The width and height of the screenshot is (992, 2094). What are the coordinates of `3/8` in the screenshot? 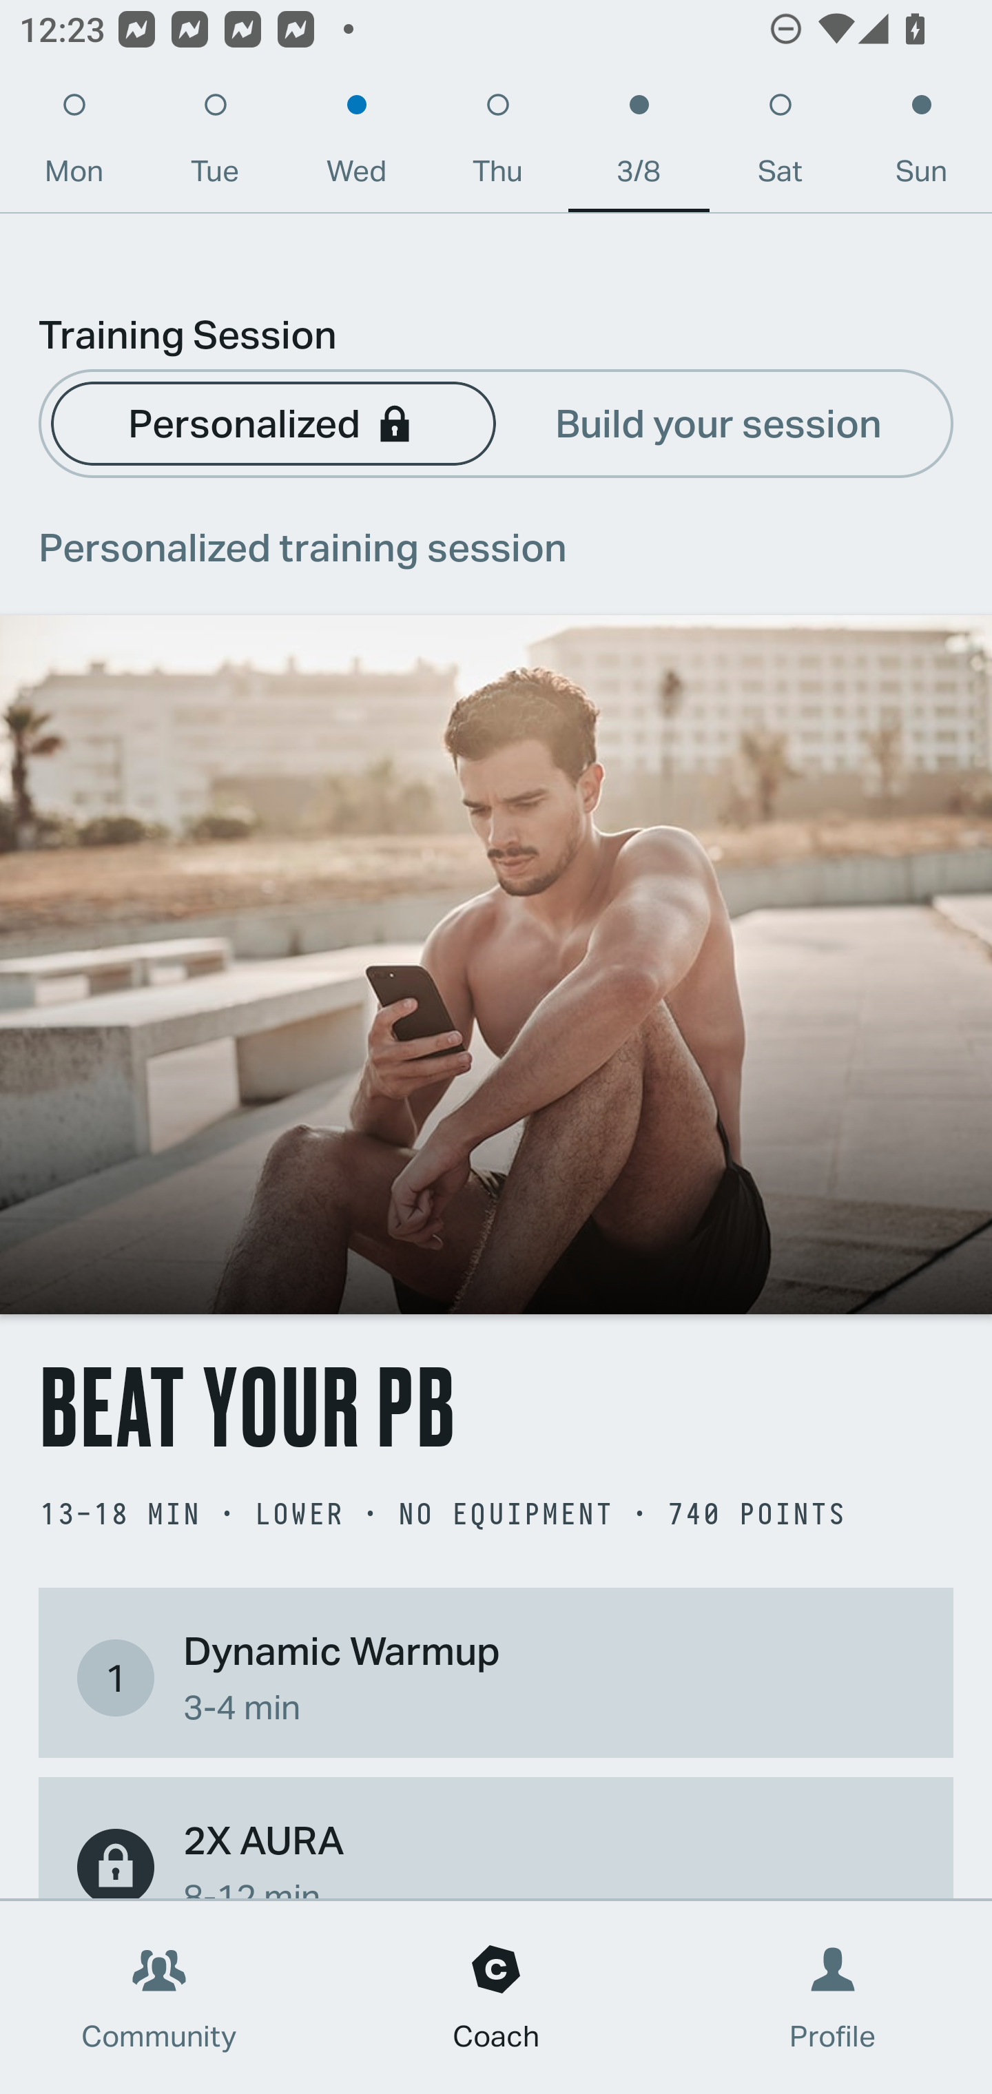 It's located at (639, 145).